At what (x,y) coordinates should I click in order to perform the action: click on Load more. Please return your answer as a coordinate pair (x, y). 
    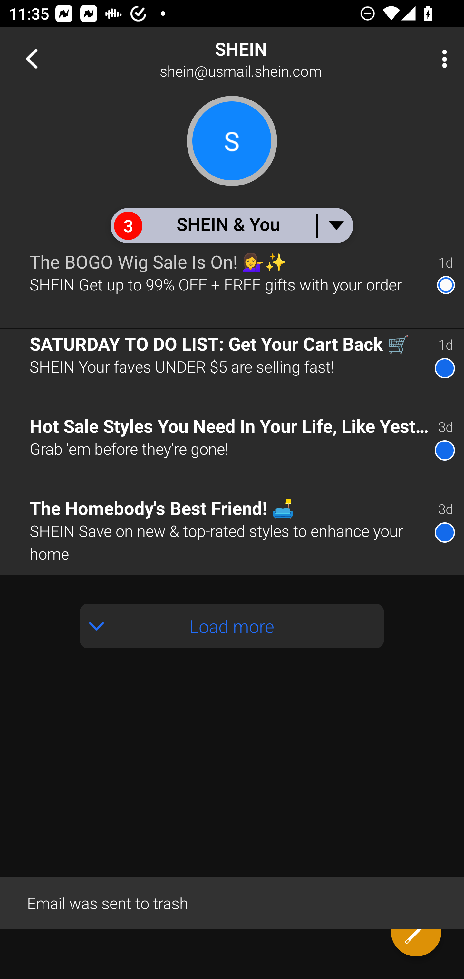
    Looking at the image, I should click on (232, 625).